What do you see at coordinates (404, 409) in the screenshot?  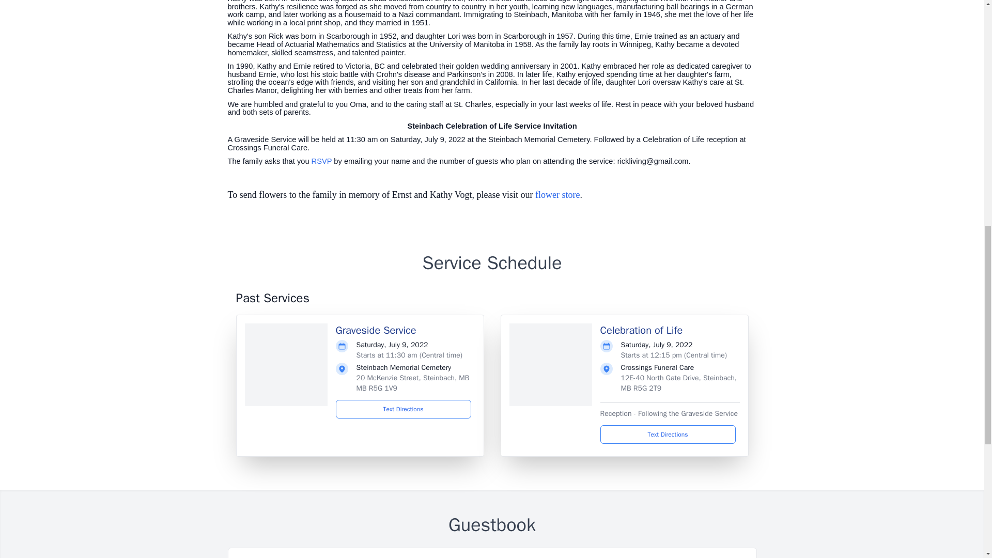 I see `Text Directions` at bounding box center [404, 409].